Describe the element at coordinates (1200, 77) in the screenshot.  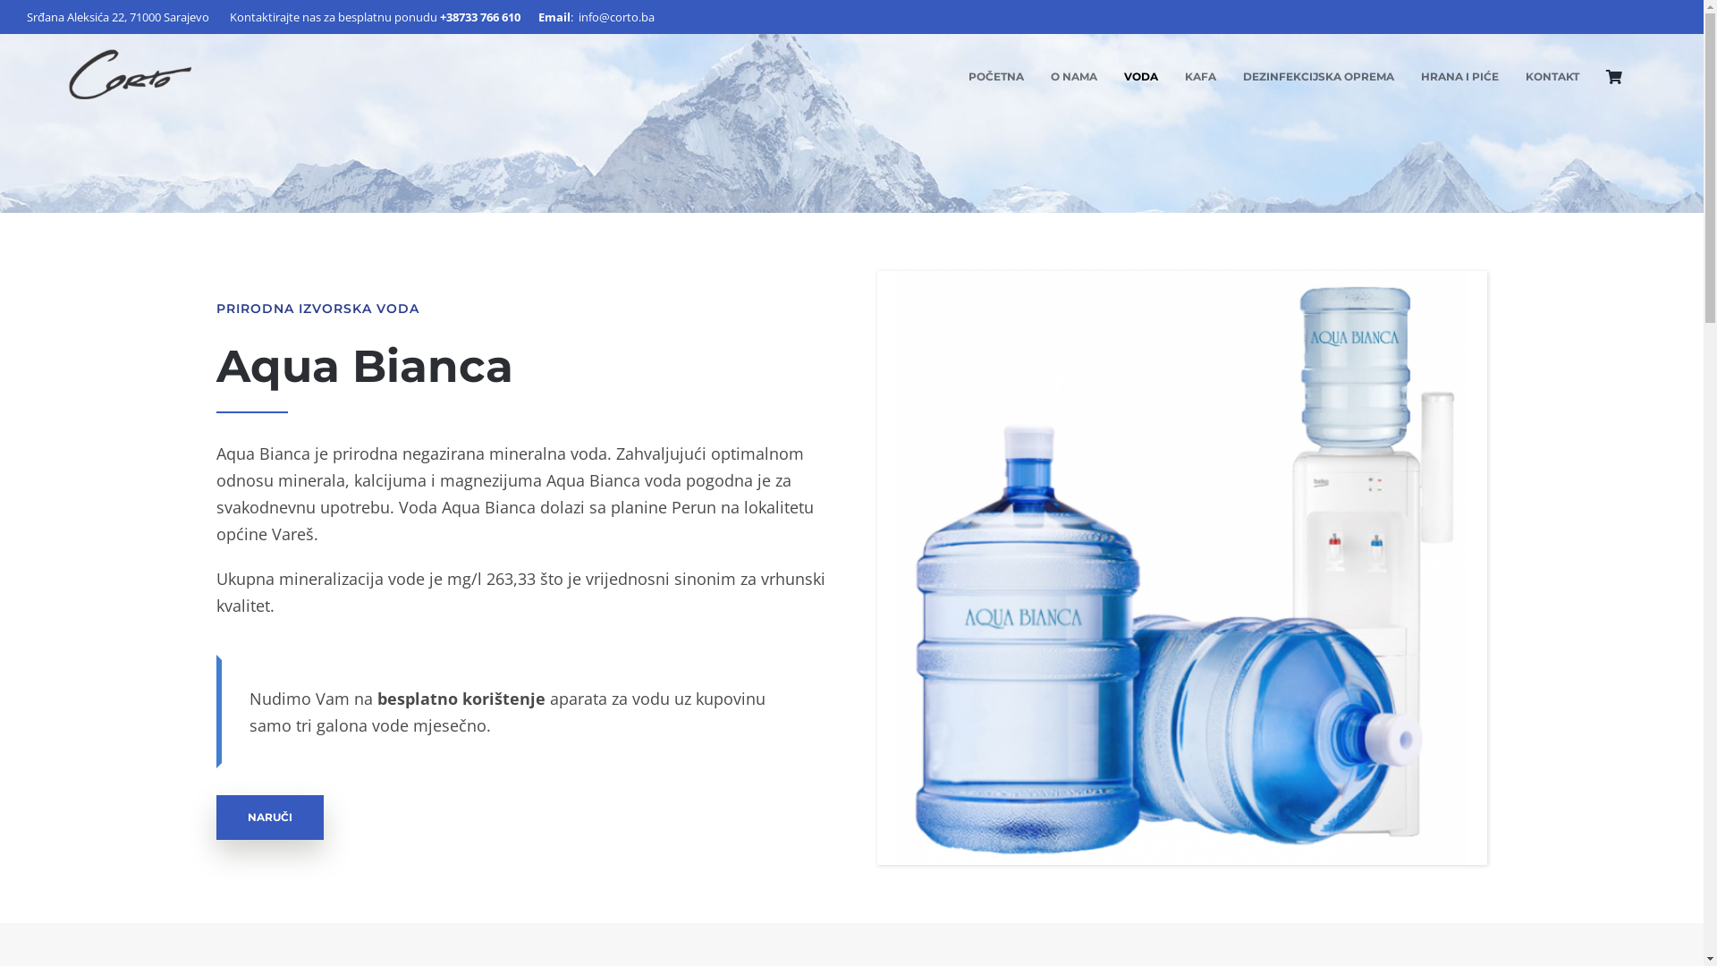
I see `KAFA` at that location.